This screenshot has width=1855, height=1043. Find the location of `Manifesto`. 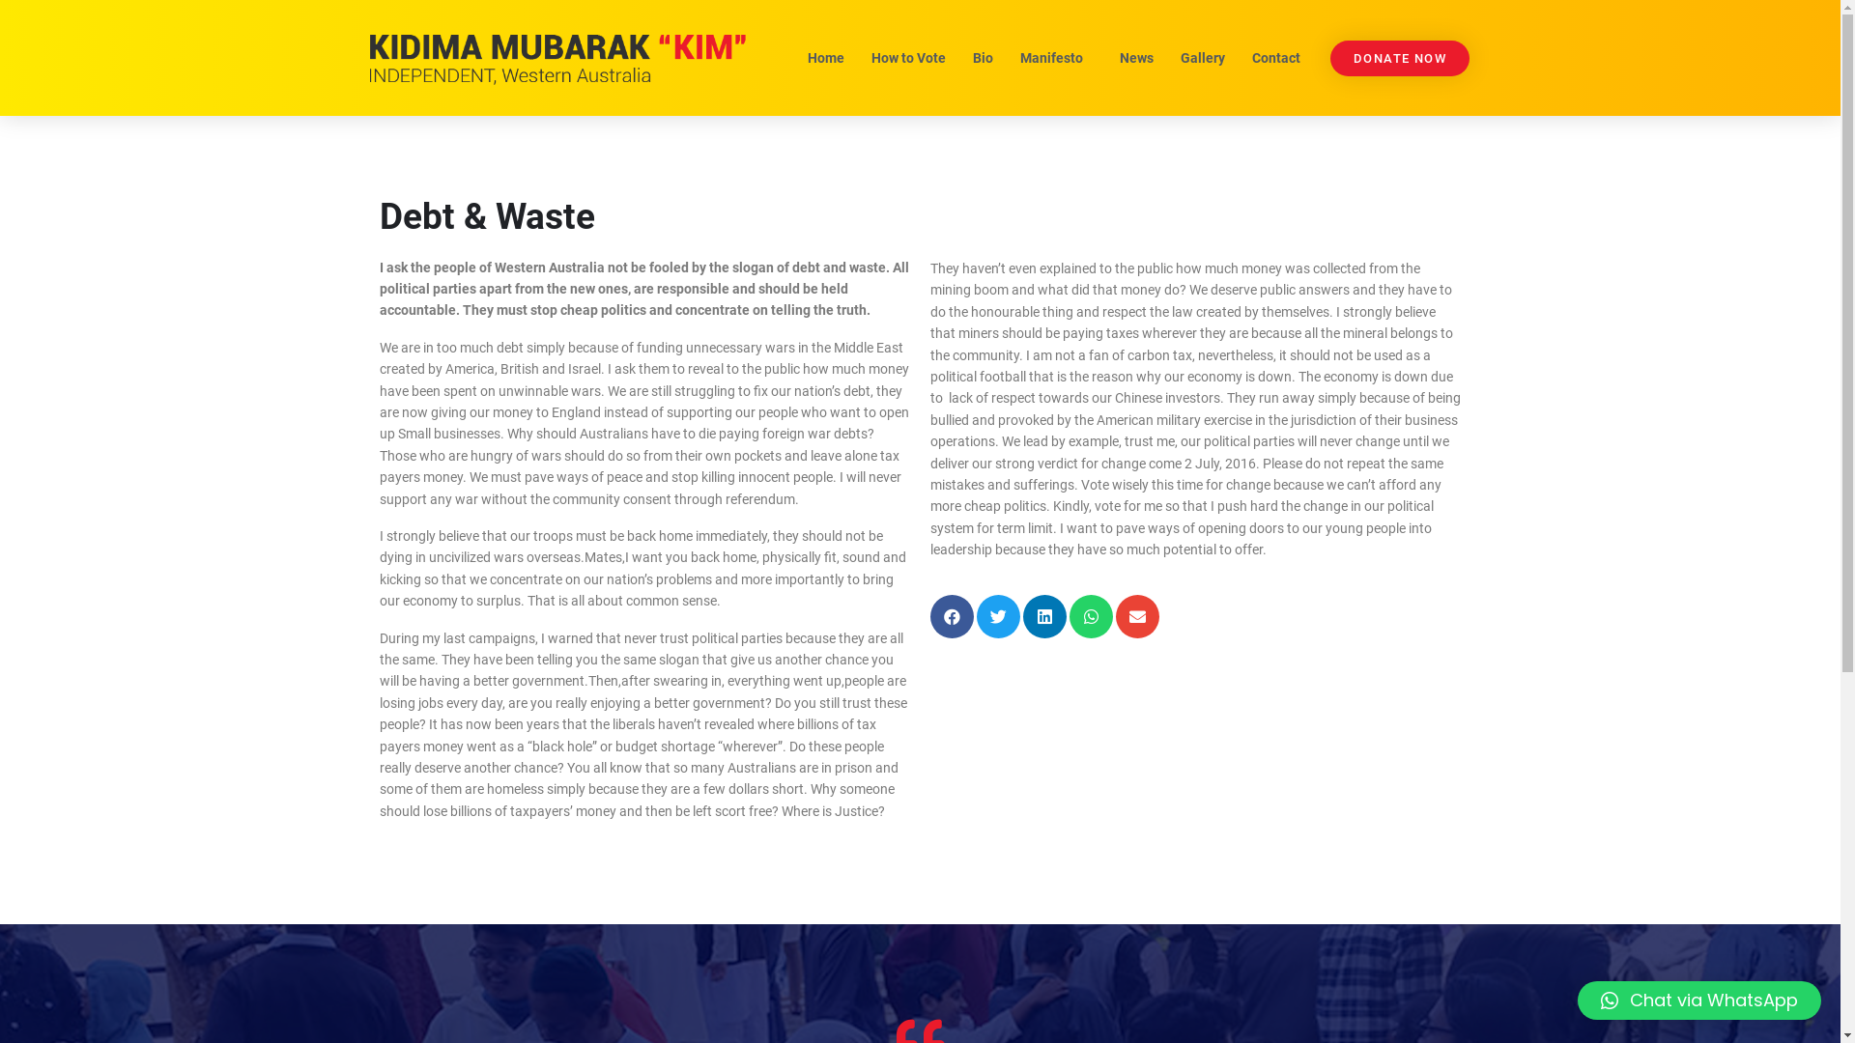

Manifesto is located at coordinates (1055, 58).